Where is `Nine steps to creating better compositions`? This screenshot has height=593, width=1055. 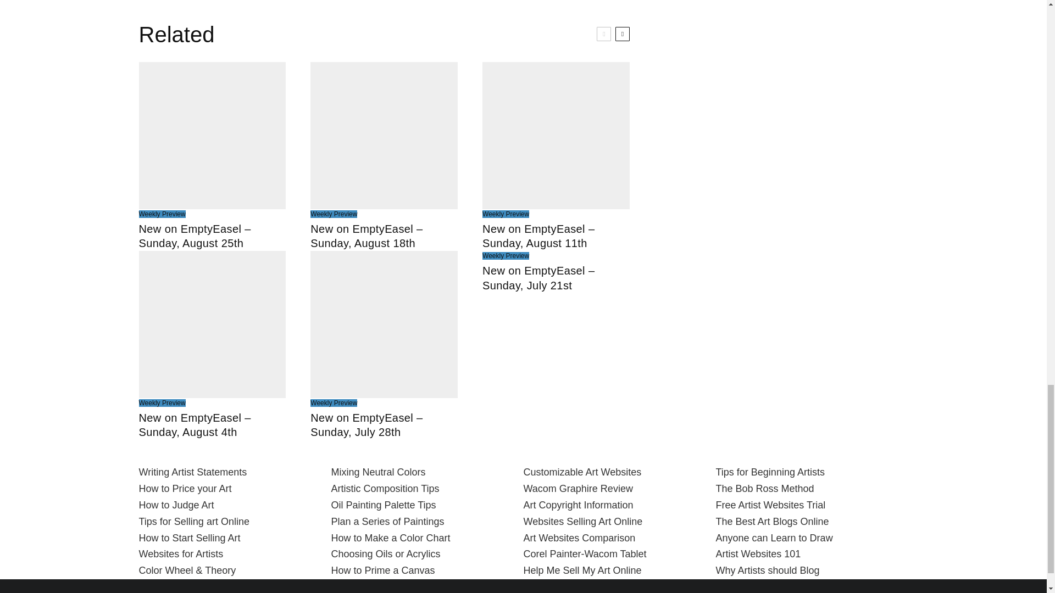 Nine steps to creating better compositions is located at coordinates (385, 489).